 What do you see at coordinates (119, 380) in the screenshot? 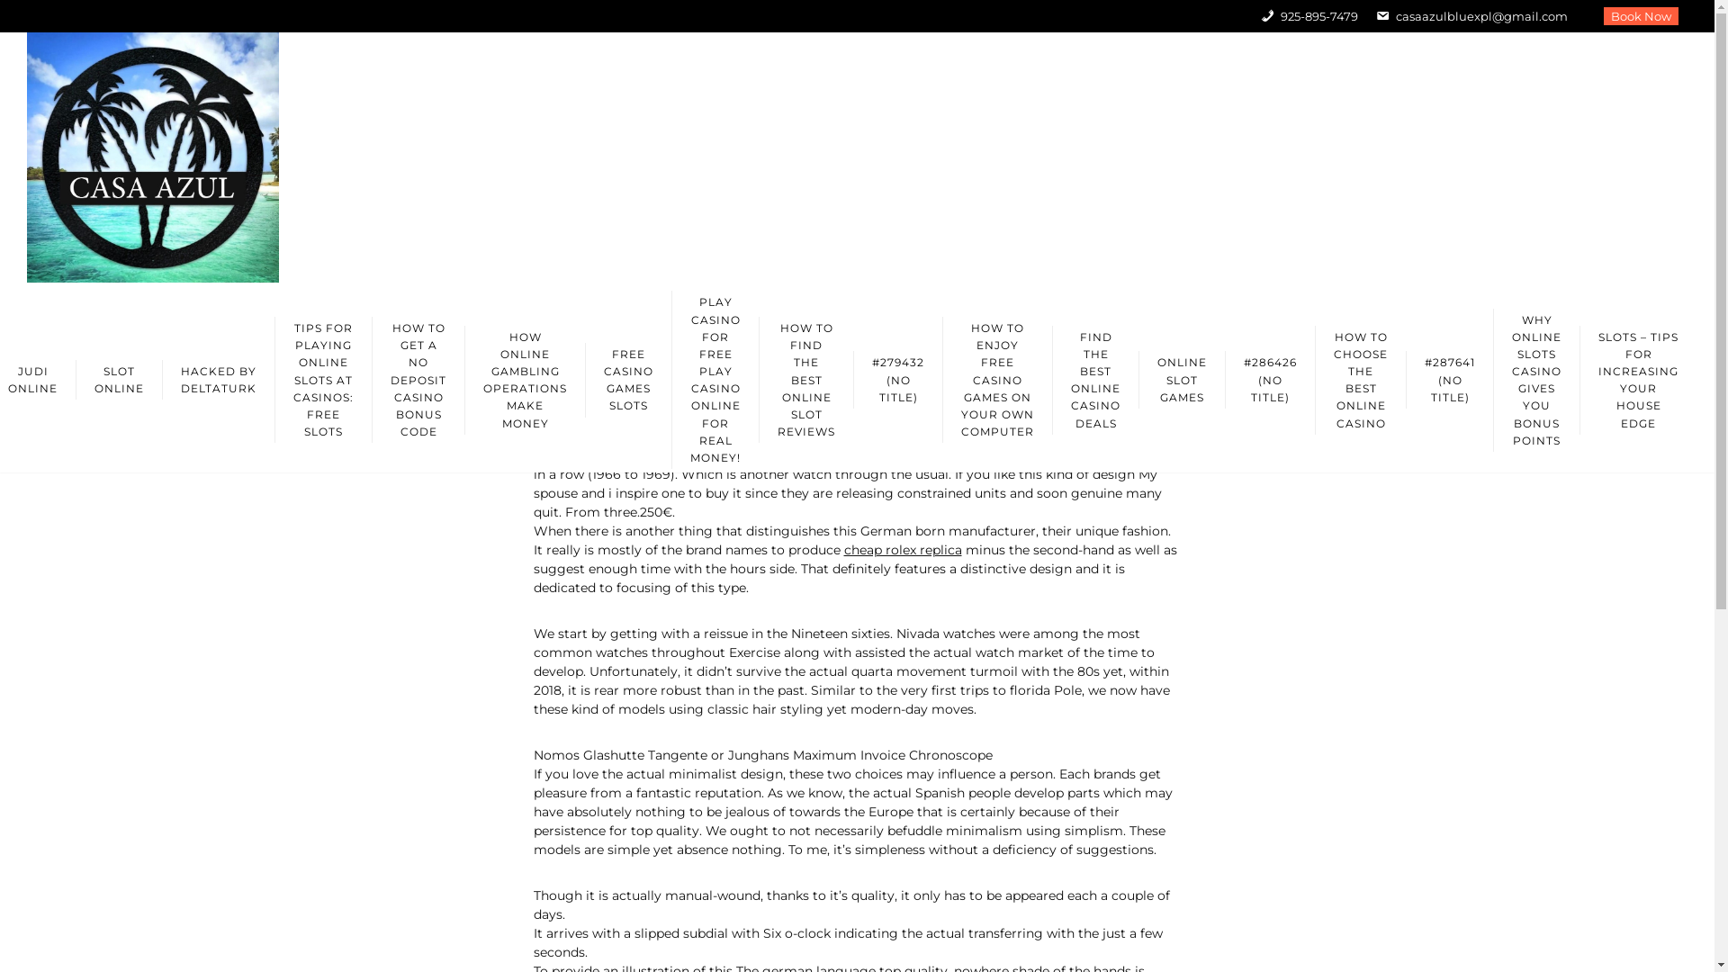
I see `SLOT ONLINE` at bounding box center [119, 380].